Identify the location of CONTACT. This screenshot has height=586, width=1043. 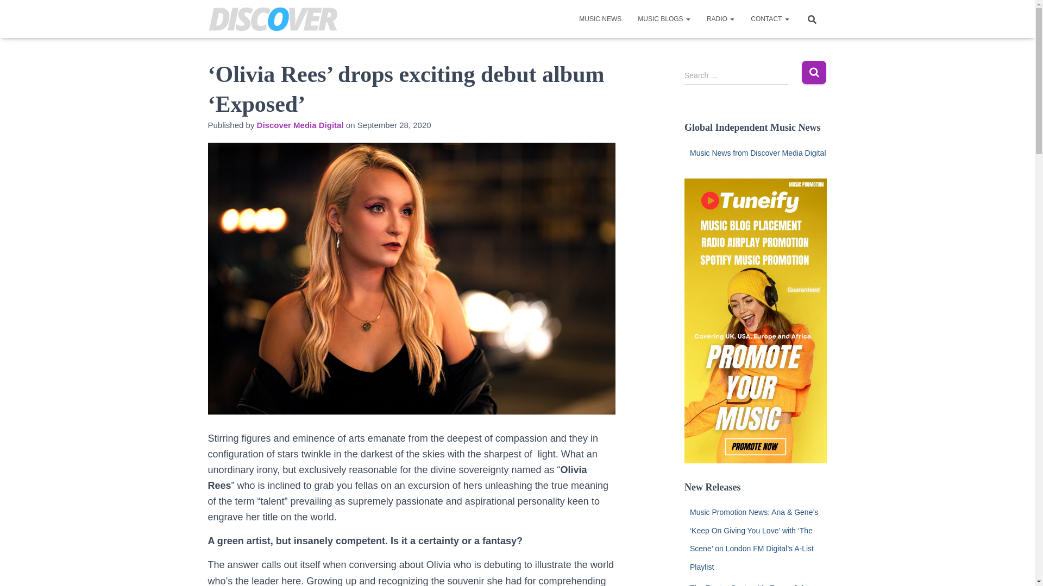
(769, 18).